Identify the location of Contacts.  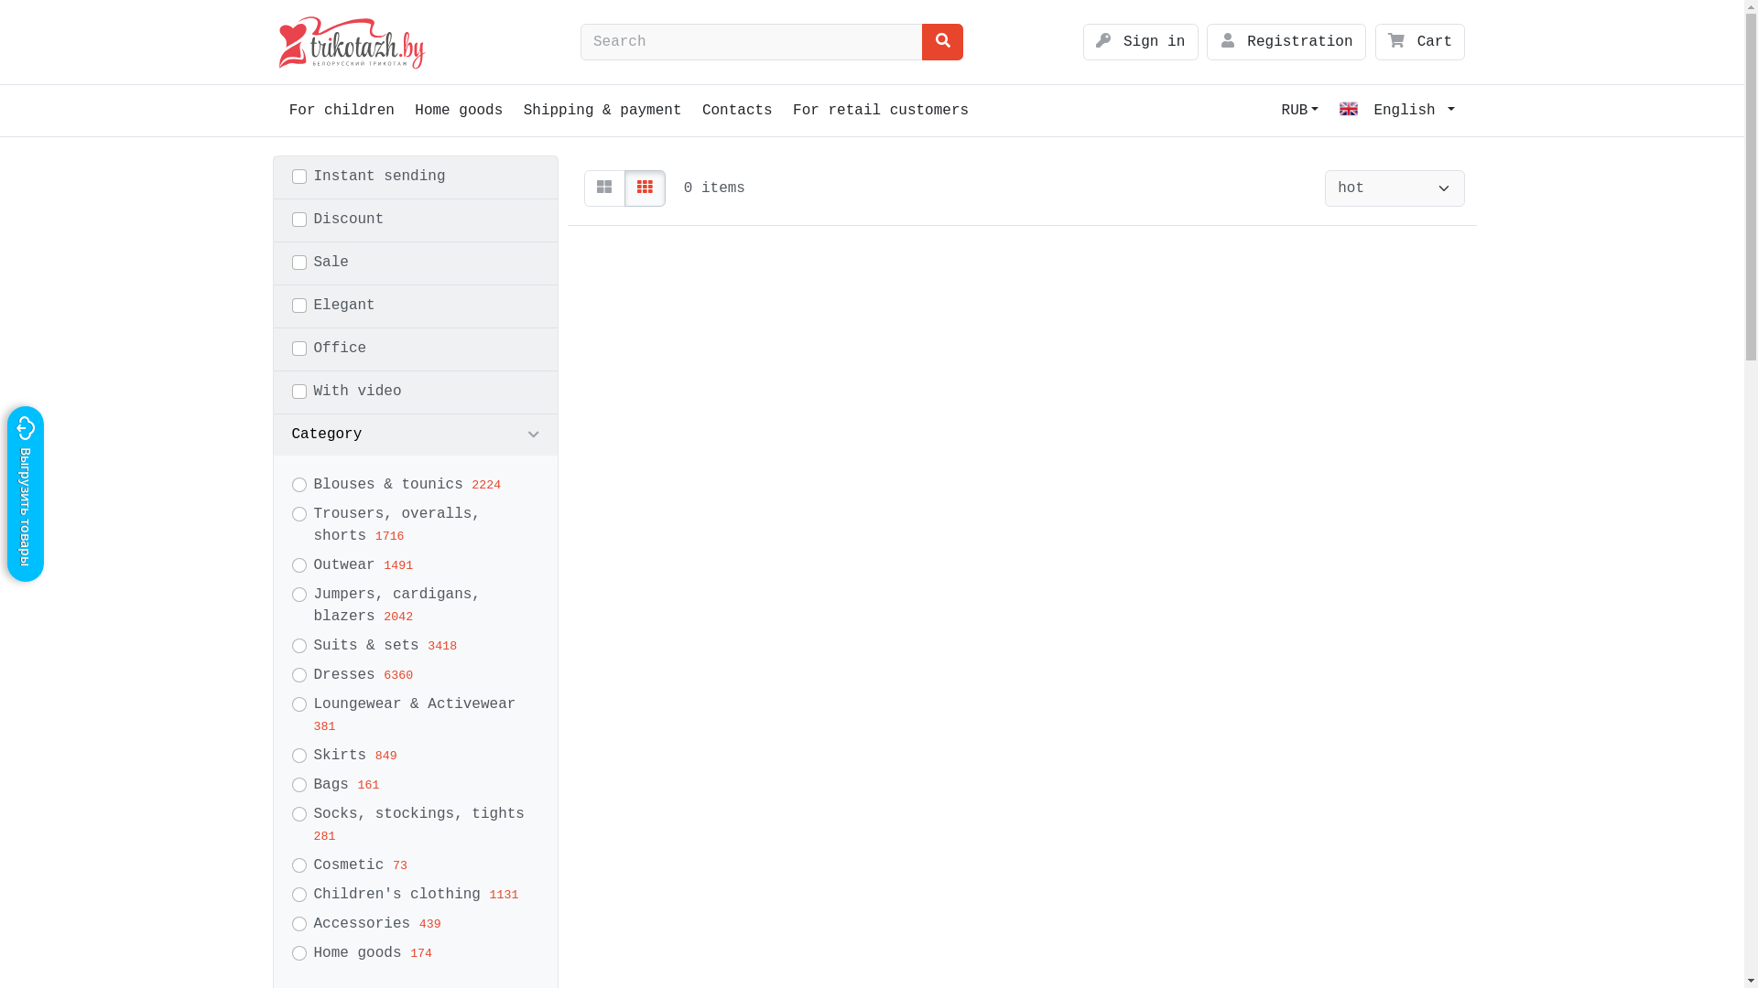
(738, 111).